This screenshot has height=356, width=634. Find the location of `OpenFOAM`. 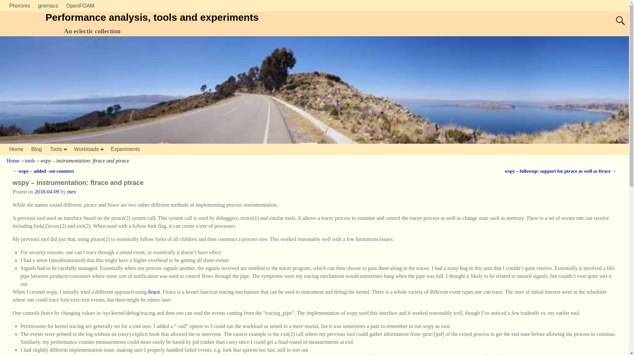

OpenFOAM is located at coordinates (80, 6).